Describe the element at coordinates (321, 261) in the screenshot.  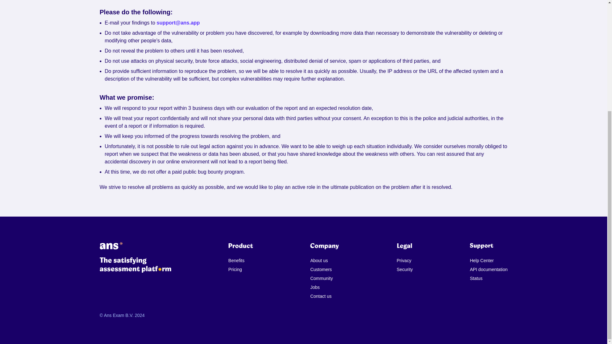
I see `About us` at that location.